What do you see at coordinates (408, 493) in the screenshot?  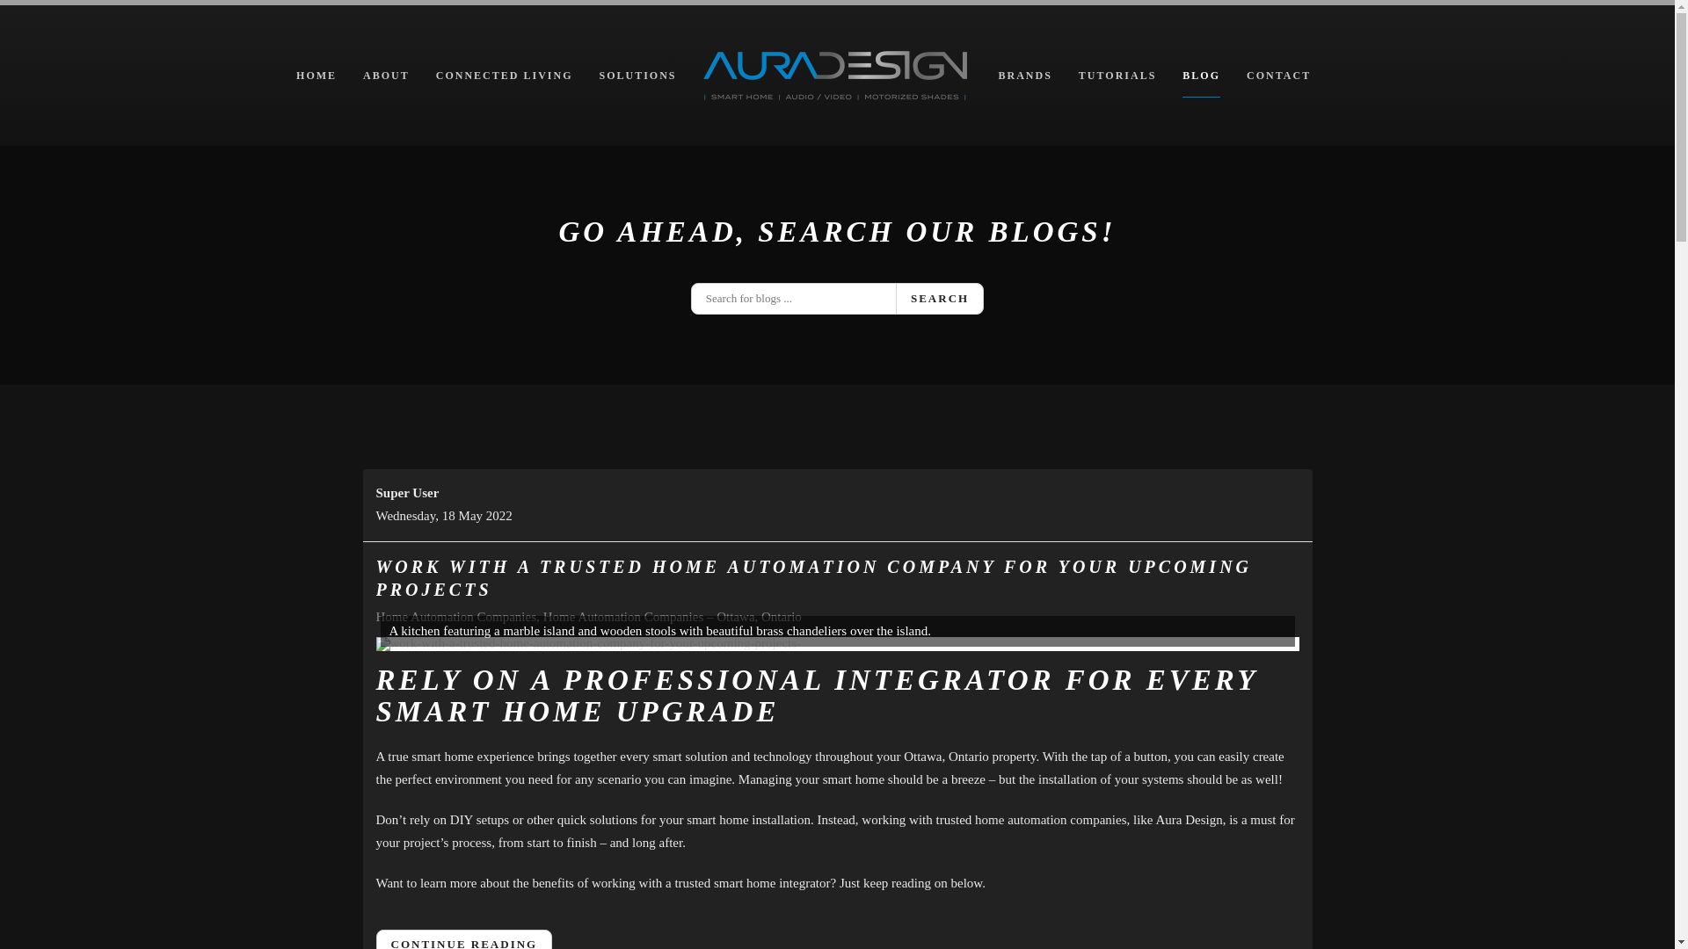 I see `Super User` at bounding box center [408, 493].